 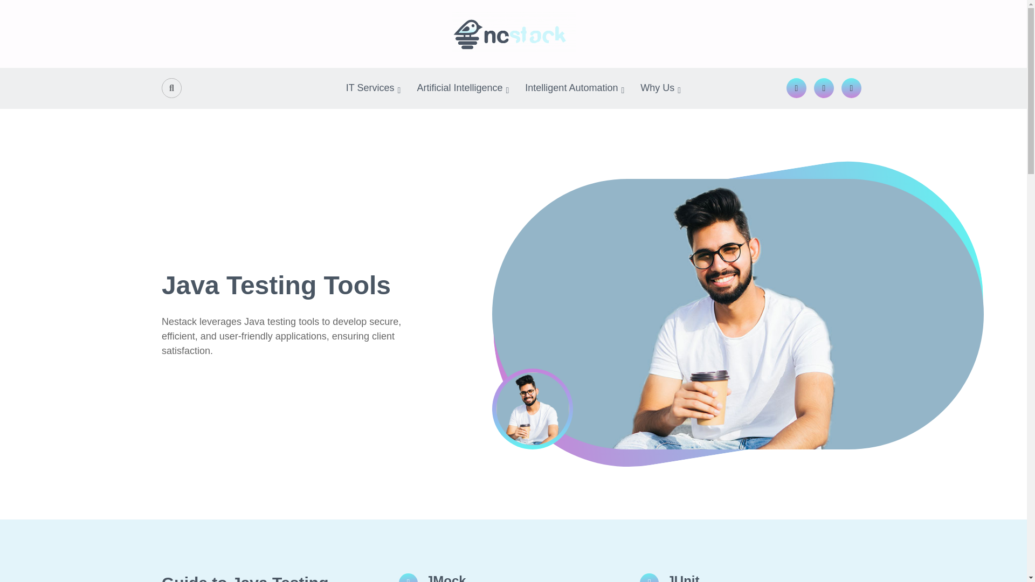 What do you see at coordinates (373, 88) in the screenshot?
I see `IT Services` at bounding box center [373, 88].